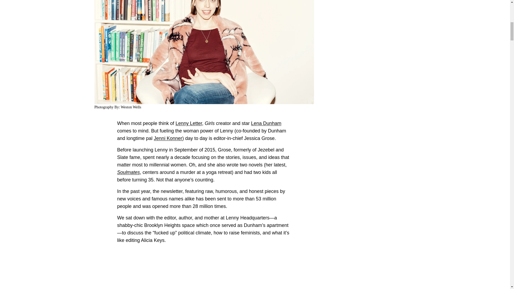  What do you see at coordinates (189, 123) in the screenshot?
I see `Lenny Letter` at bounding box center [189, 123].